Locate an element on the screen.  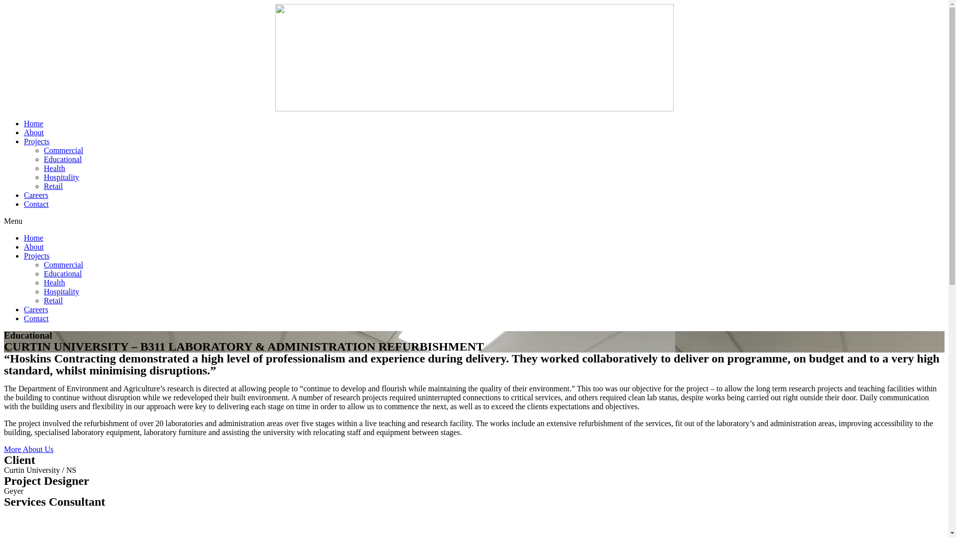
Projects is located at coordinates (37, 141).